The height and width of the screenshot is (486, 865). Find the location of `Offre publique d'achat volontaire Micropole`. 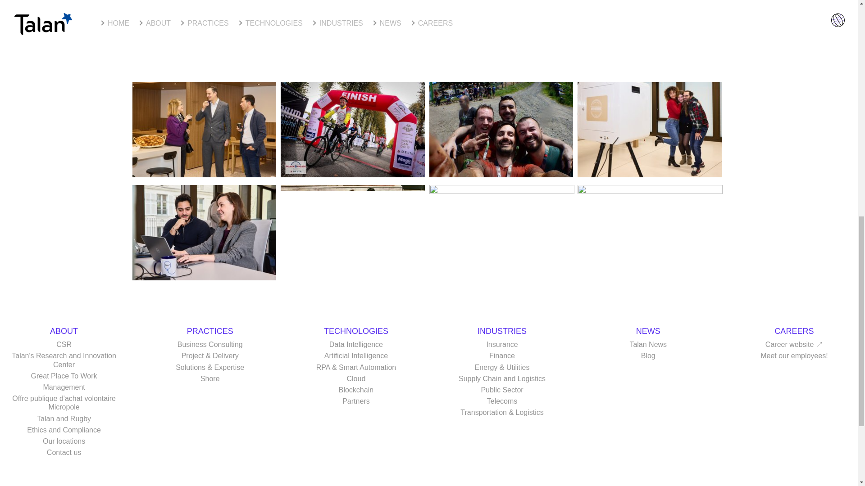

Offre publique d'achat volontaire Micropole is located at coordinates (64, 402).